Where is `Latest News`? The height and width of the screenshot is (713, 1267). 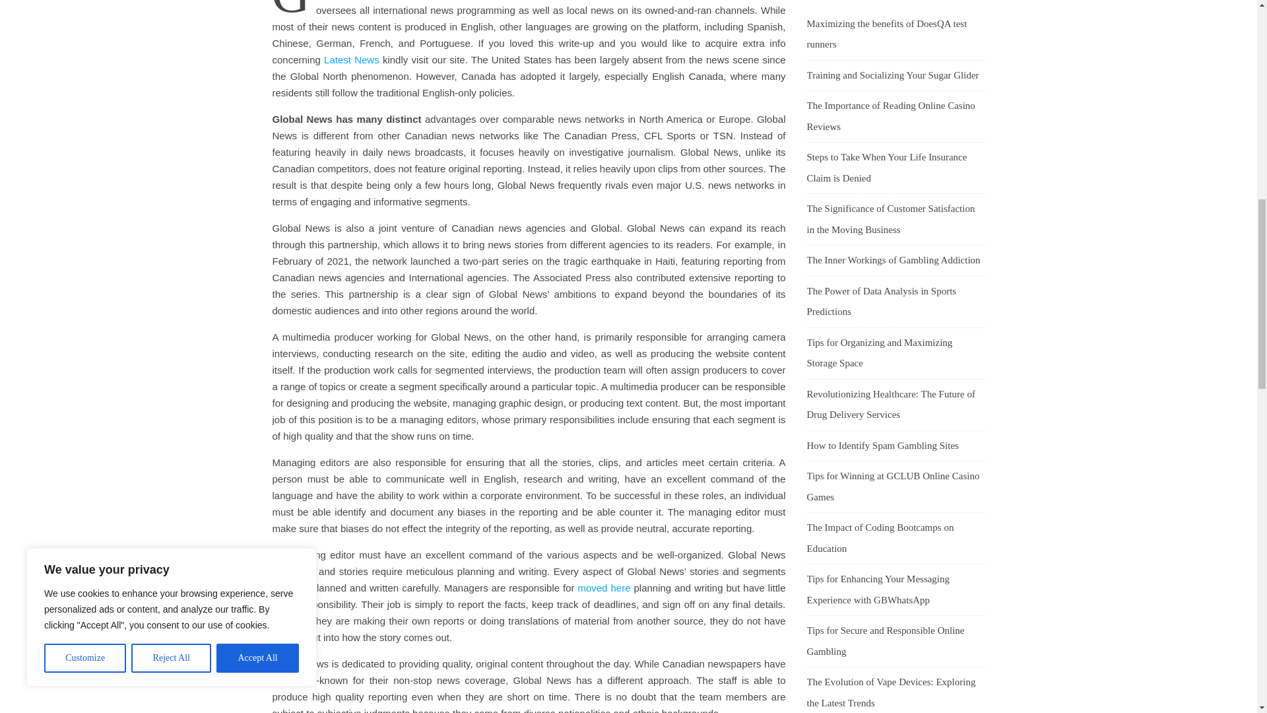 Latest News is located at coordinates (351, 59).